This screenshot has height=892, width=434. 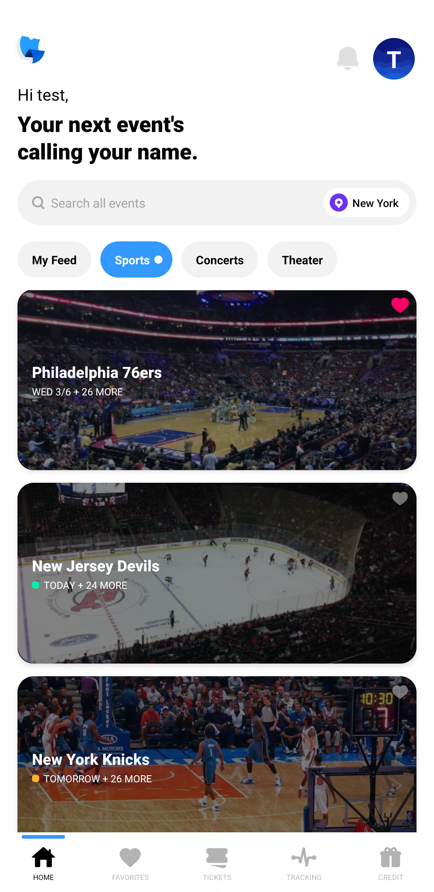 What do you see at coordinates (219, 259) in the screenshot?
I see `Concerts` at bounding box center [219, 259].